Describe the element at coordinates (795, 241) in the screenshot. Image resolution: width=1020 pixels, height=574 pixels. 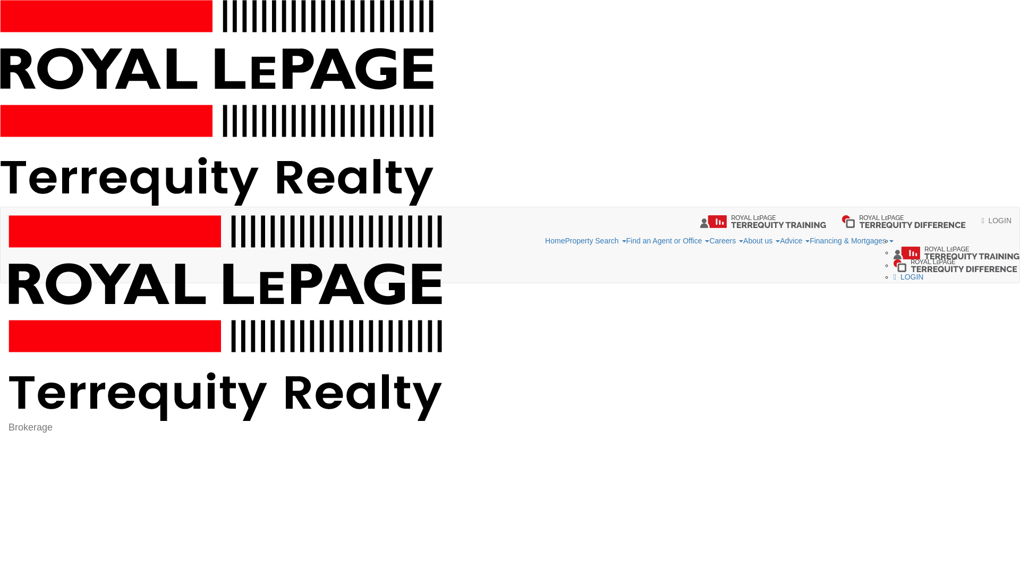
I see `Advice` at that location.